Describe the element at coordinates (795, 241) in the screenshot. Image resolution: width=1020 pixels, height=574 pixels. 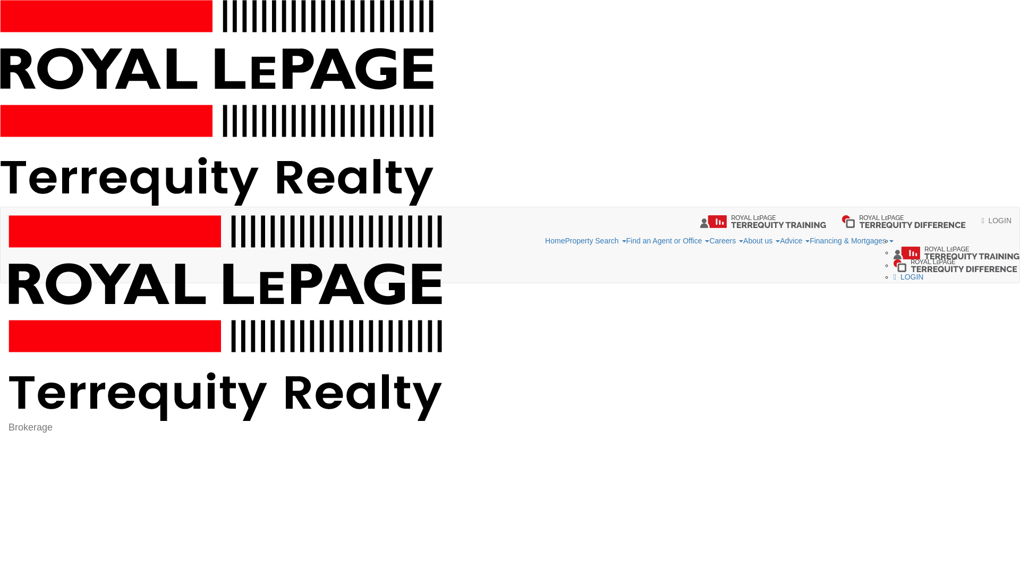
I see `Advice` at that location.